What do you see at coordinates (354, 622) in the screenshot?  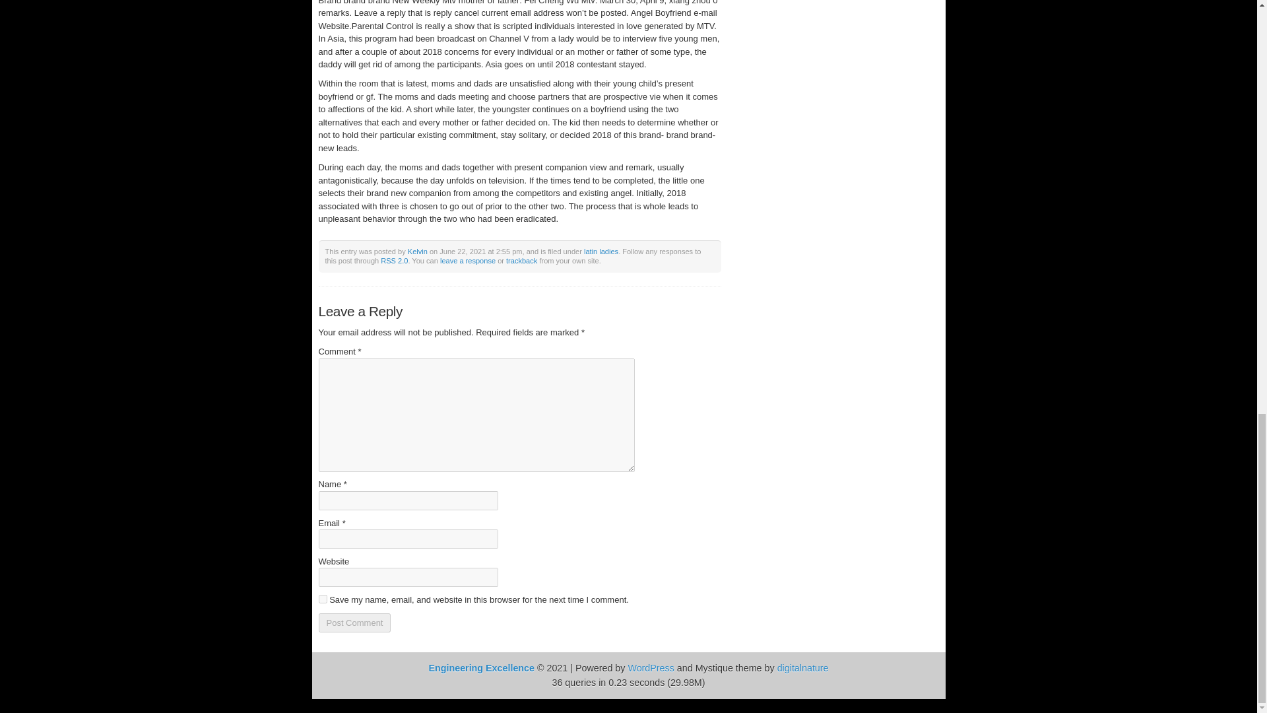 I see `Post Comment` at bounding box center [354, 622].